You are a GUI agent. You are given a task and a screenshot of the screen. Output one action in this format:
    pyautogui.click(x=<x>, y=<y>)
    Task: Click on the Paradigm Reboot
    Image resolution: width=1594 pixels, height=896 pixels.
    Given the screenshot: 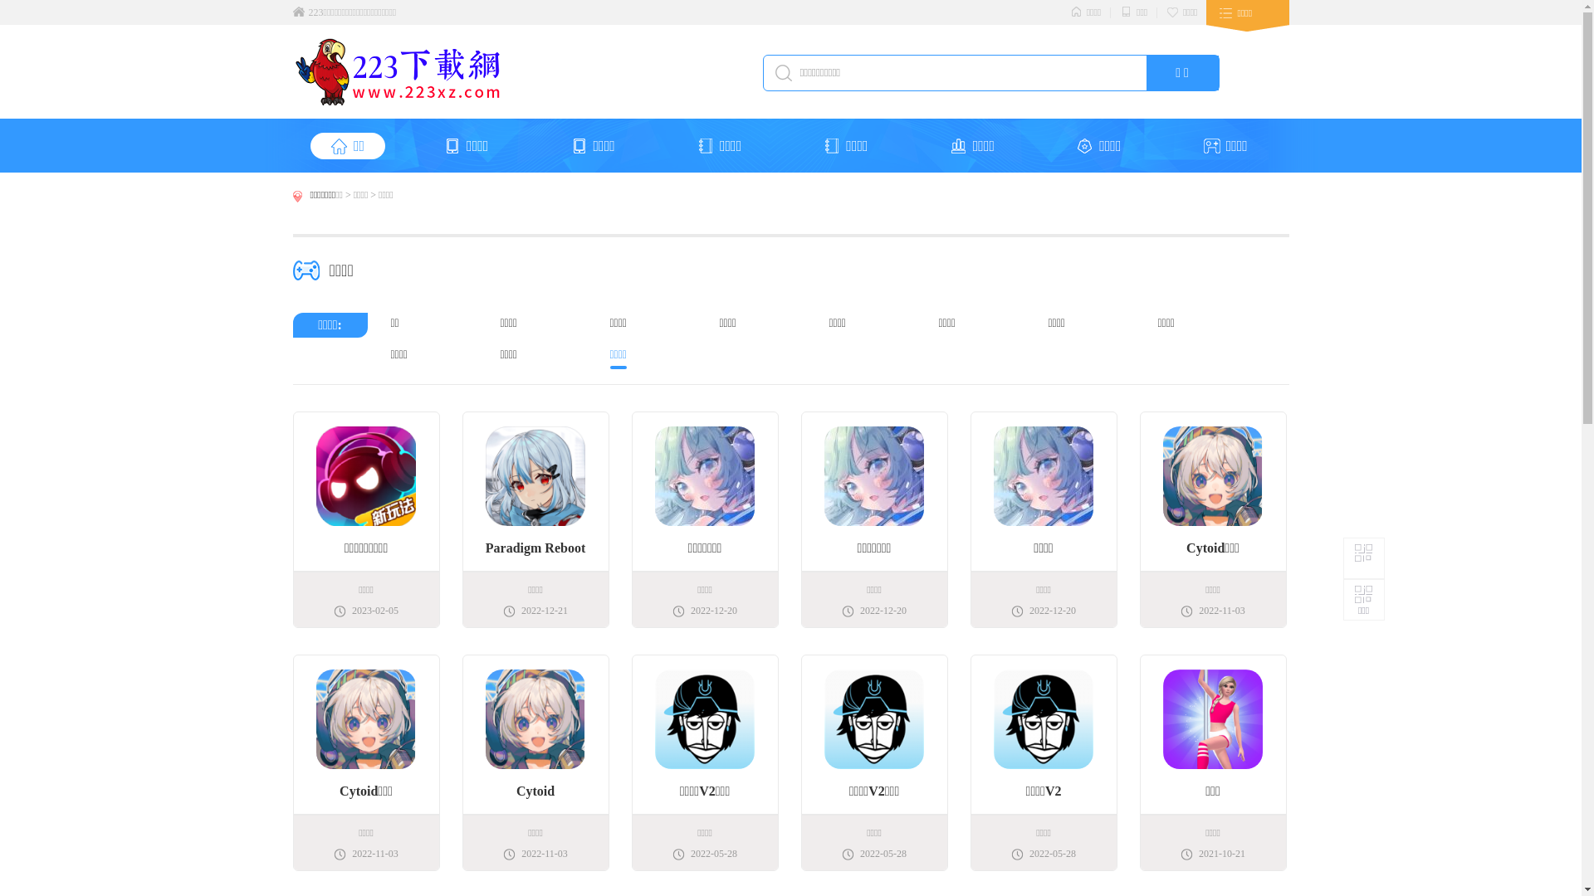 What is the action you would take?
    pyautogui.click(x=536, y=499)
    